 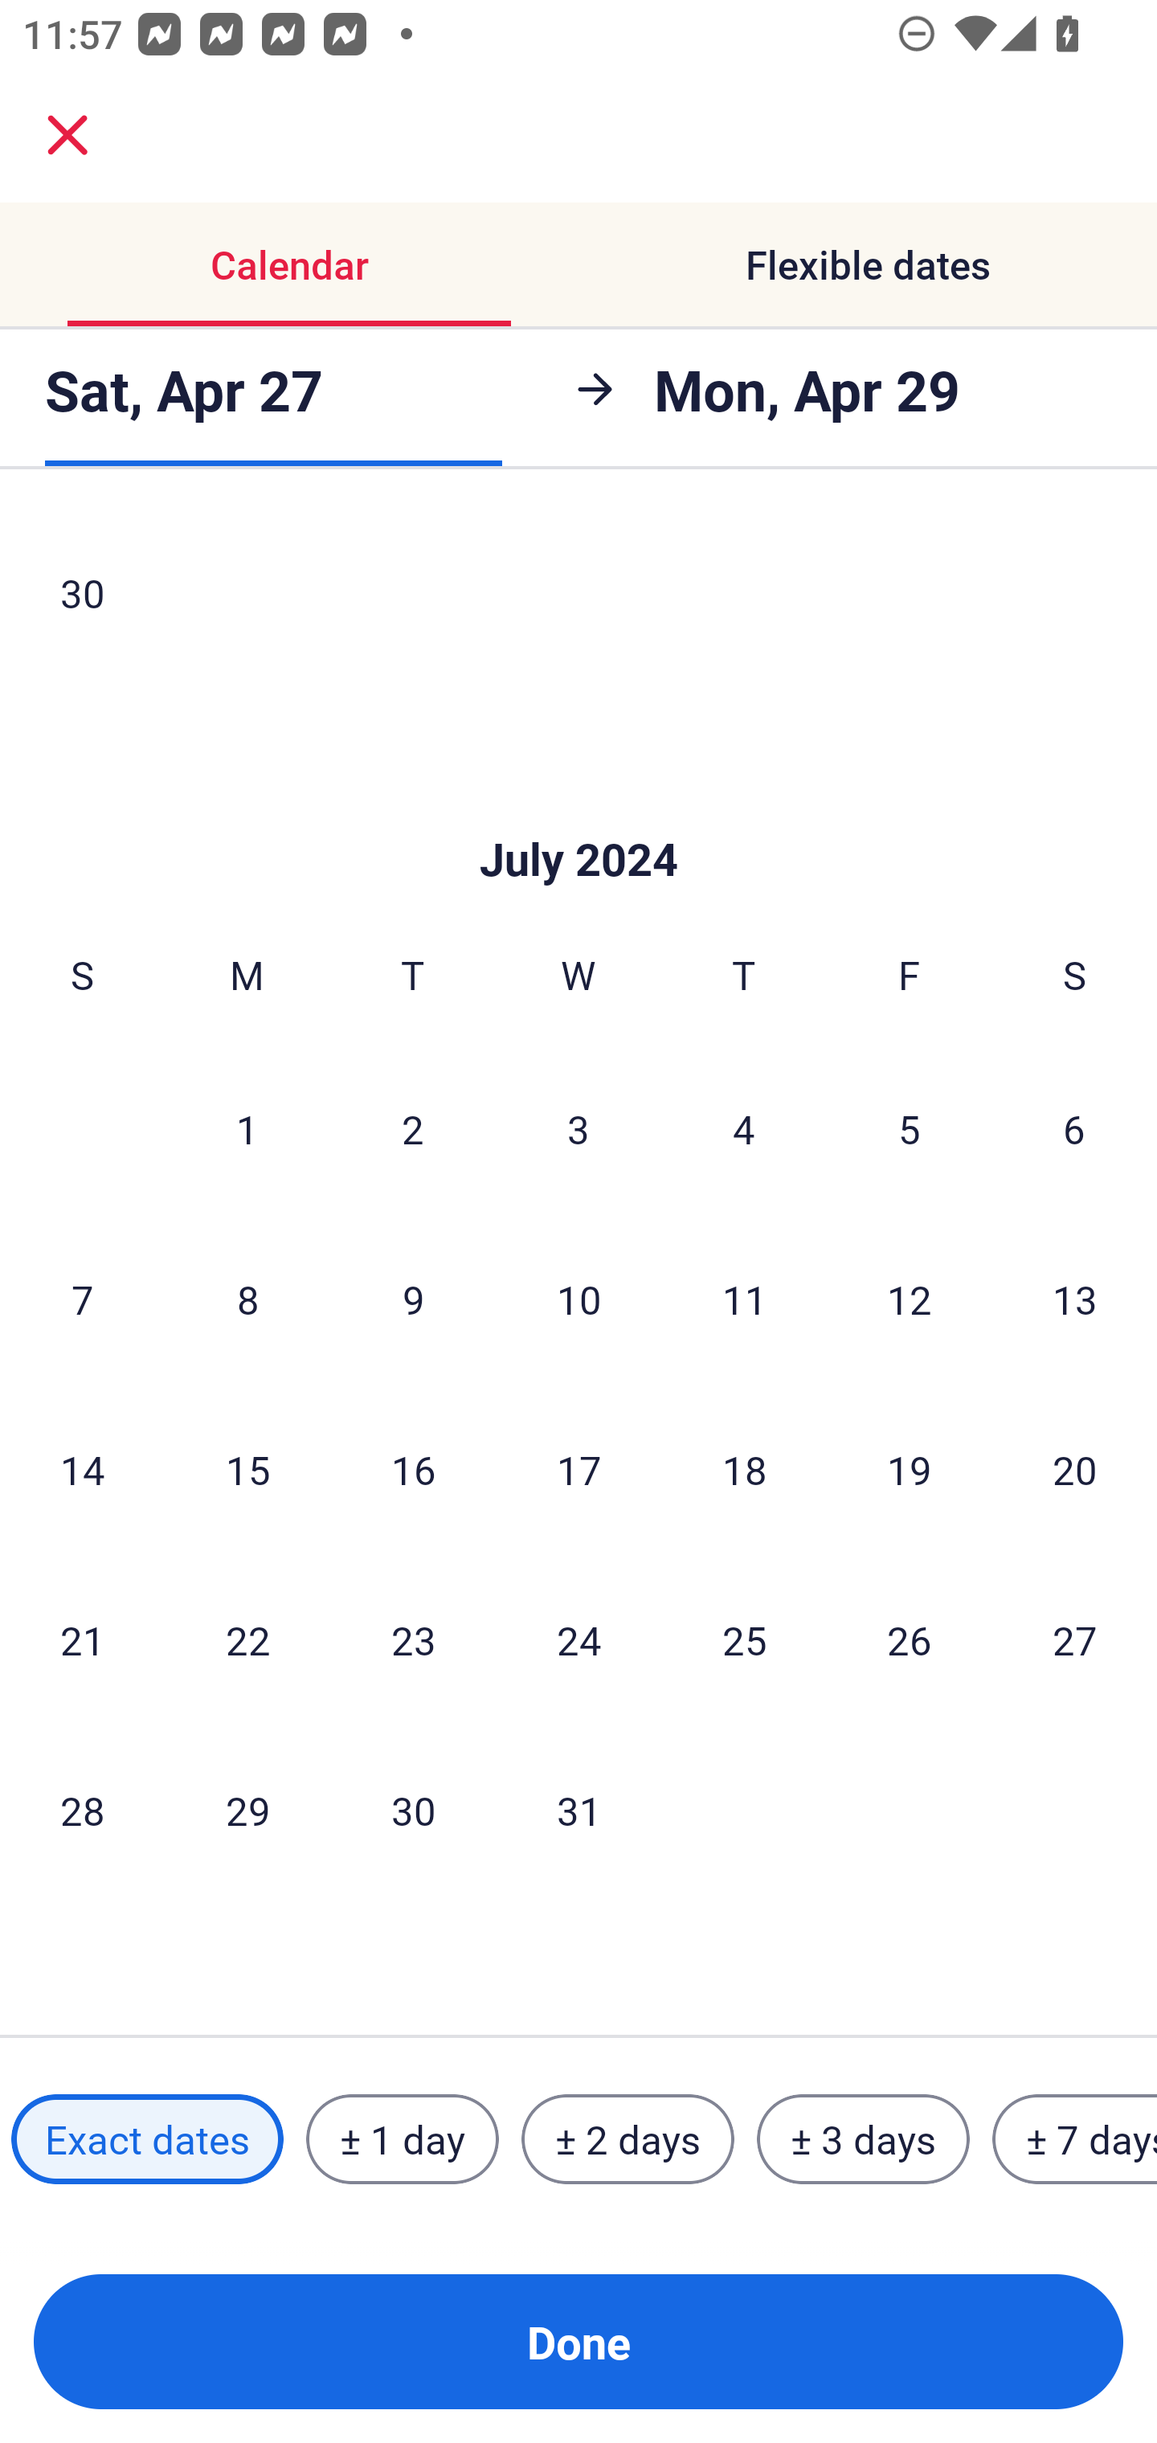 What do you see at coordinates (744, 1640) in the screenshot?
I see `25 Thursday, July 25, 2024` at bounding box center [744, 1640].